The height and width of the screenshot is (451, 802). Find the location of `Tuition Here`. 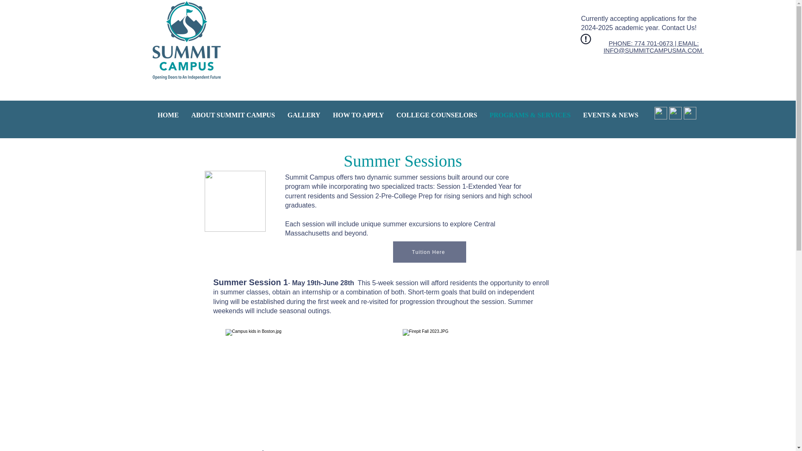

Tuition Here is located at coordinates (429, 251).